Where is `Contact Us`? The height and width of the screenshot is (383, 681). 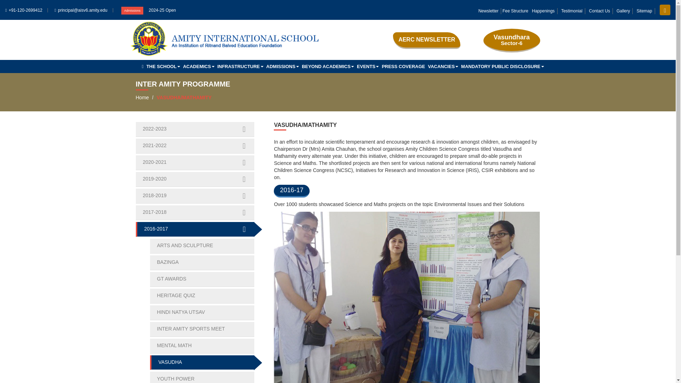 Contact Us is located at coordinates (599, 11).